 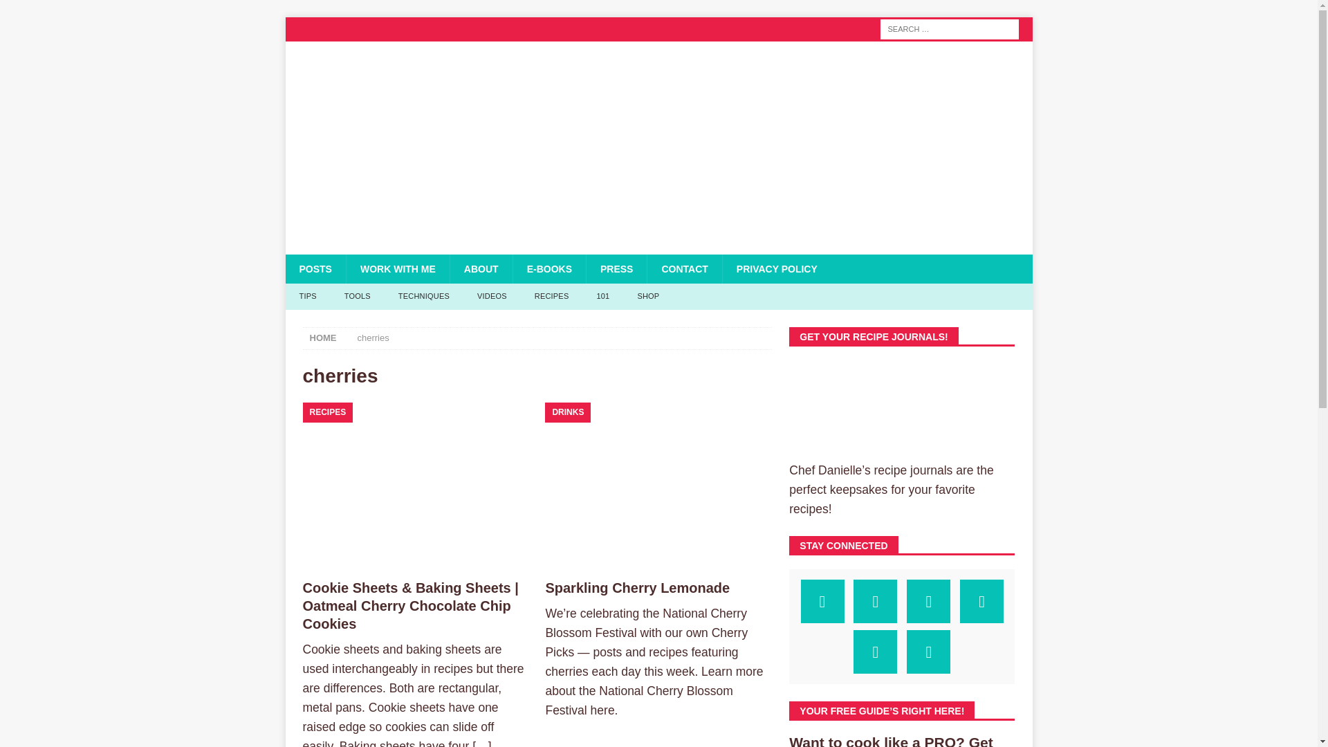 What do you see at coordinates (636, 588) in the screenshot?
I see `Sparkling Cherry Lemonade` at bounding box center [636, 588].